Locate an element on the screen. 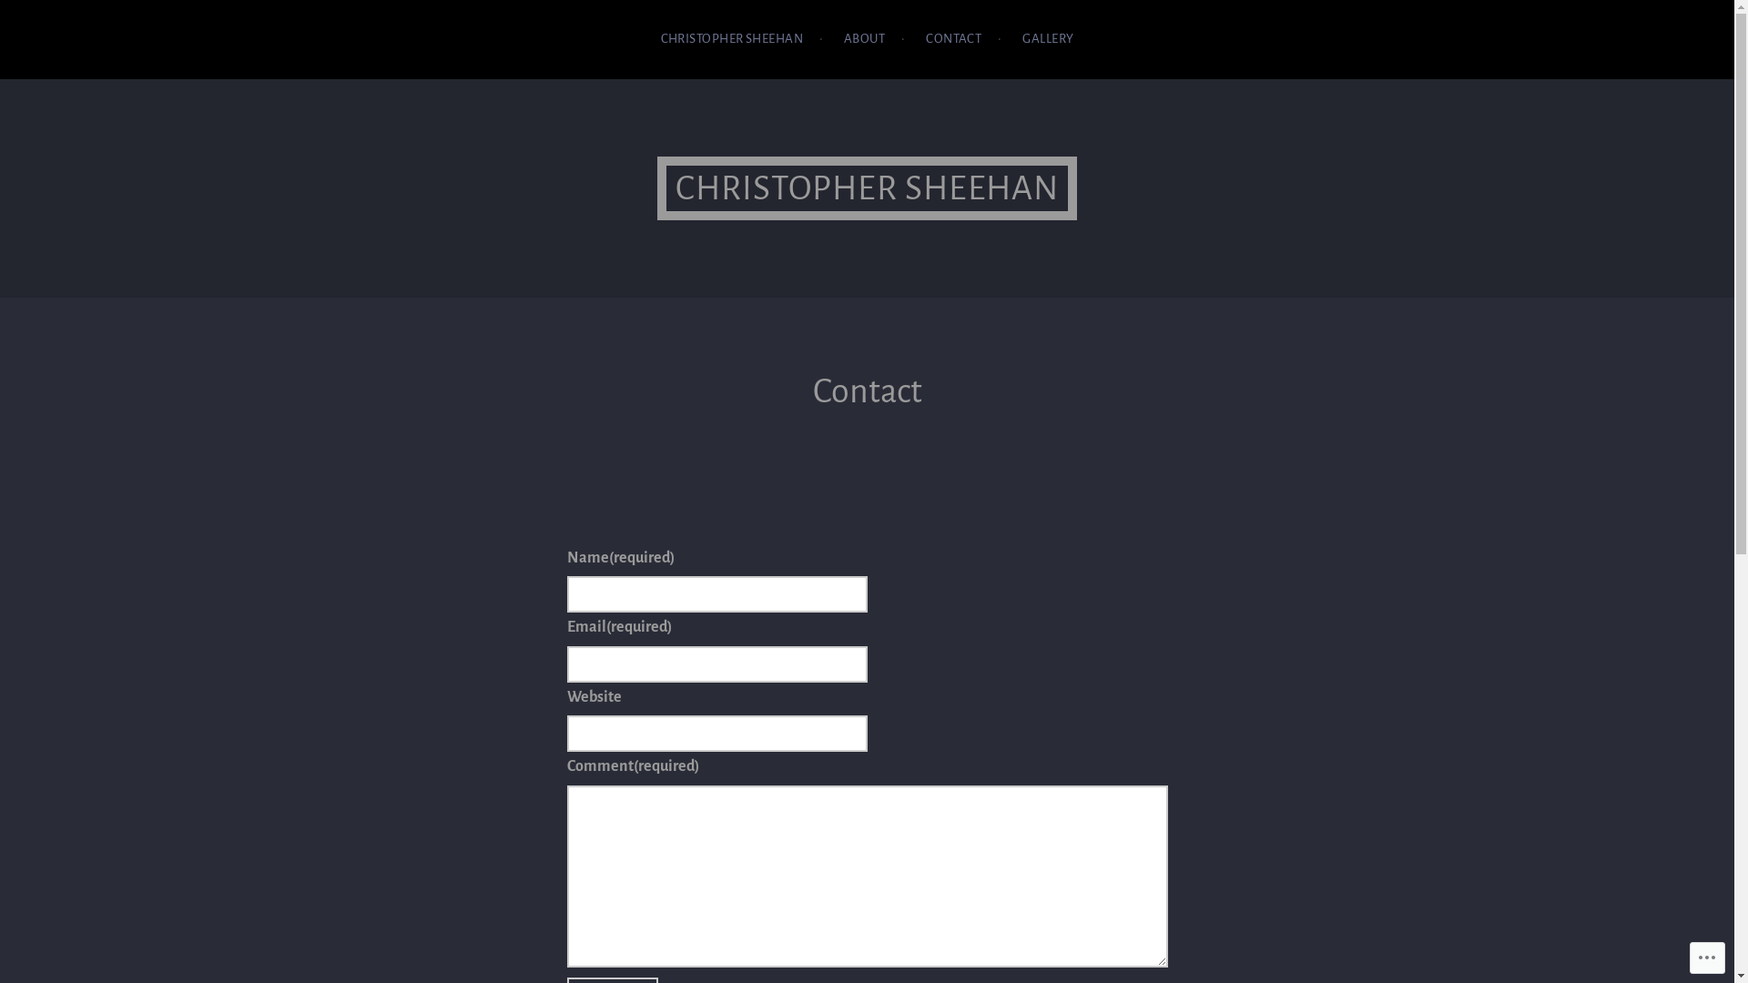 The height and width of the screenshot is (983, 1748). Search is located at coordinates (46, 18).